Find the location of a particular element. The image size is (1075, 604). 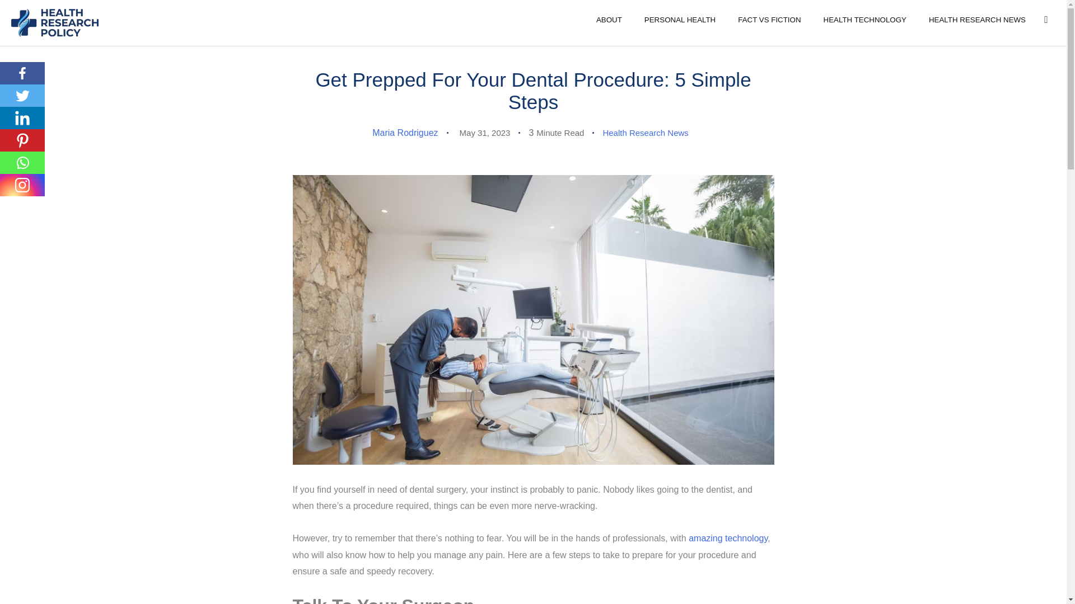

amazing technology is located at coordinates (728, 538).